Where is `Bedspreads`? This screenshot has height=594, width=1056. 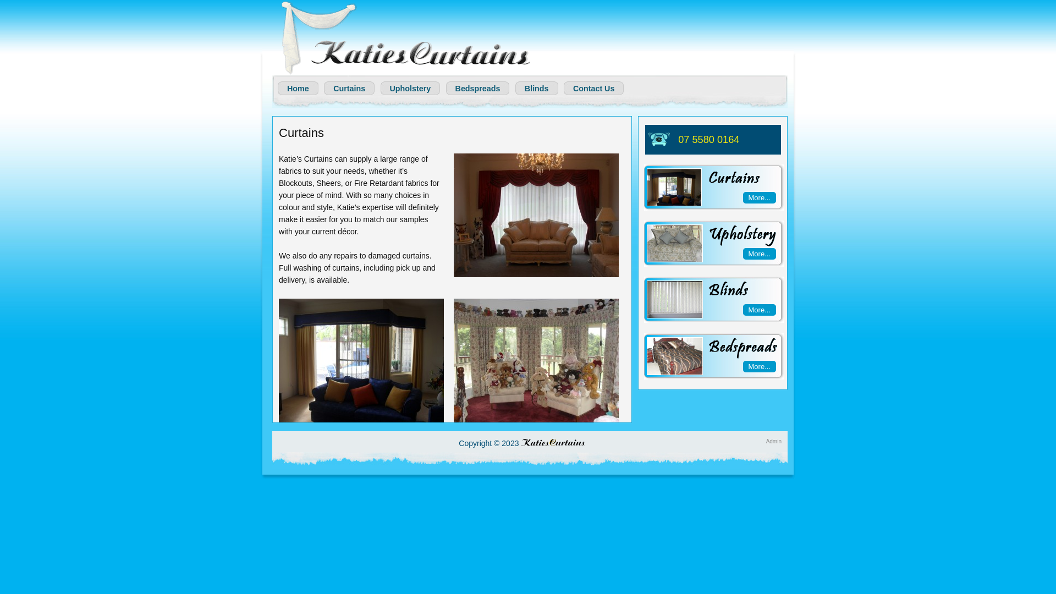 Bedspreads is located at coordinates (480, 88).